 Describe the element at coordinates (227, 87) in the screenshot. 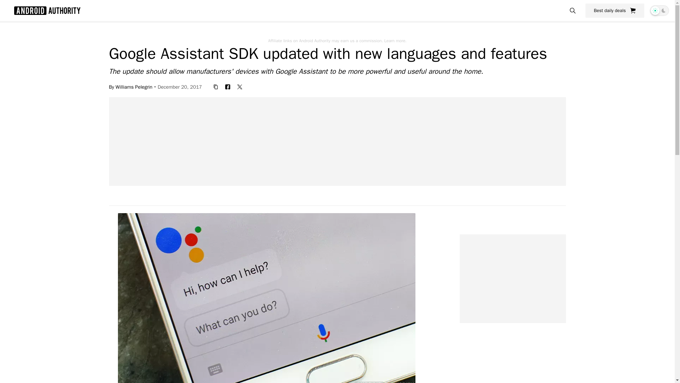

I see `facebook` at that location.